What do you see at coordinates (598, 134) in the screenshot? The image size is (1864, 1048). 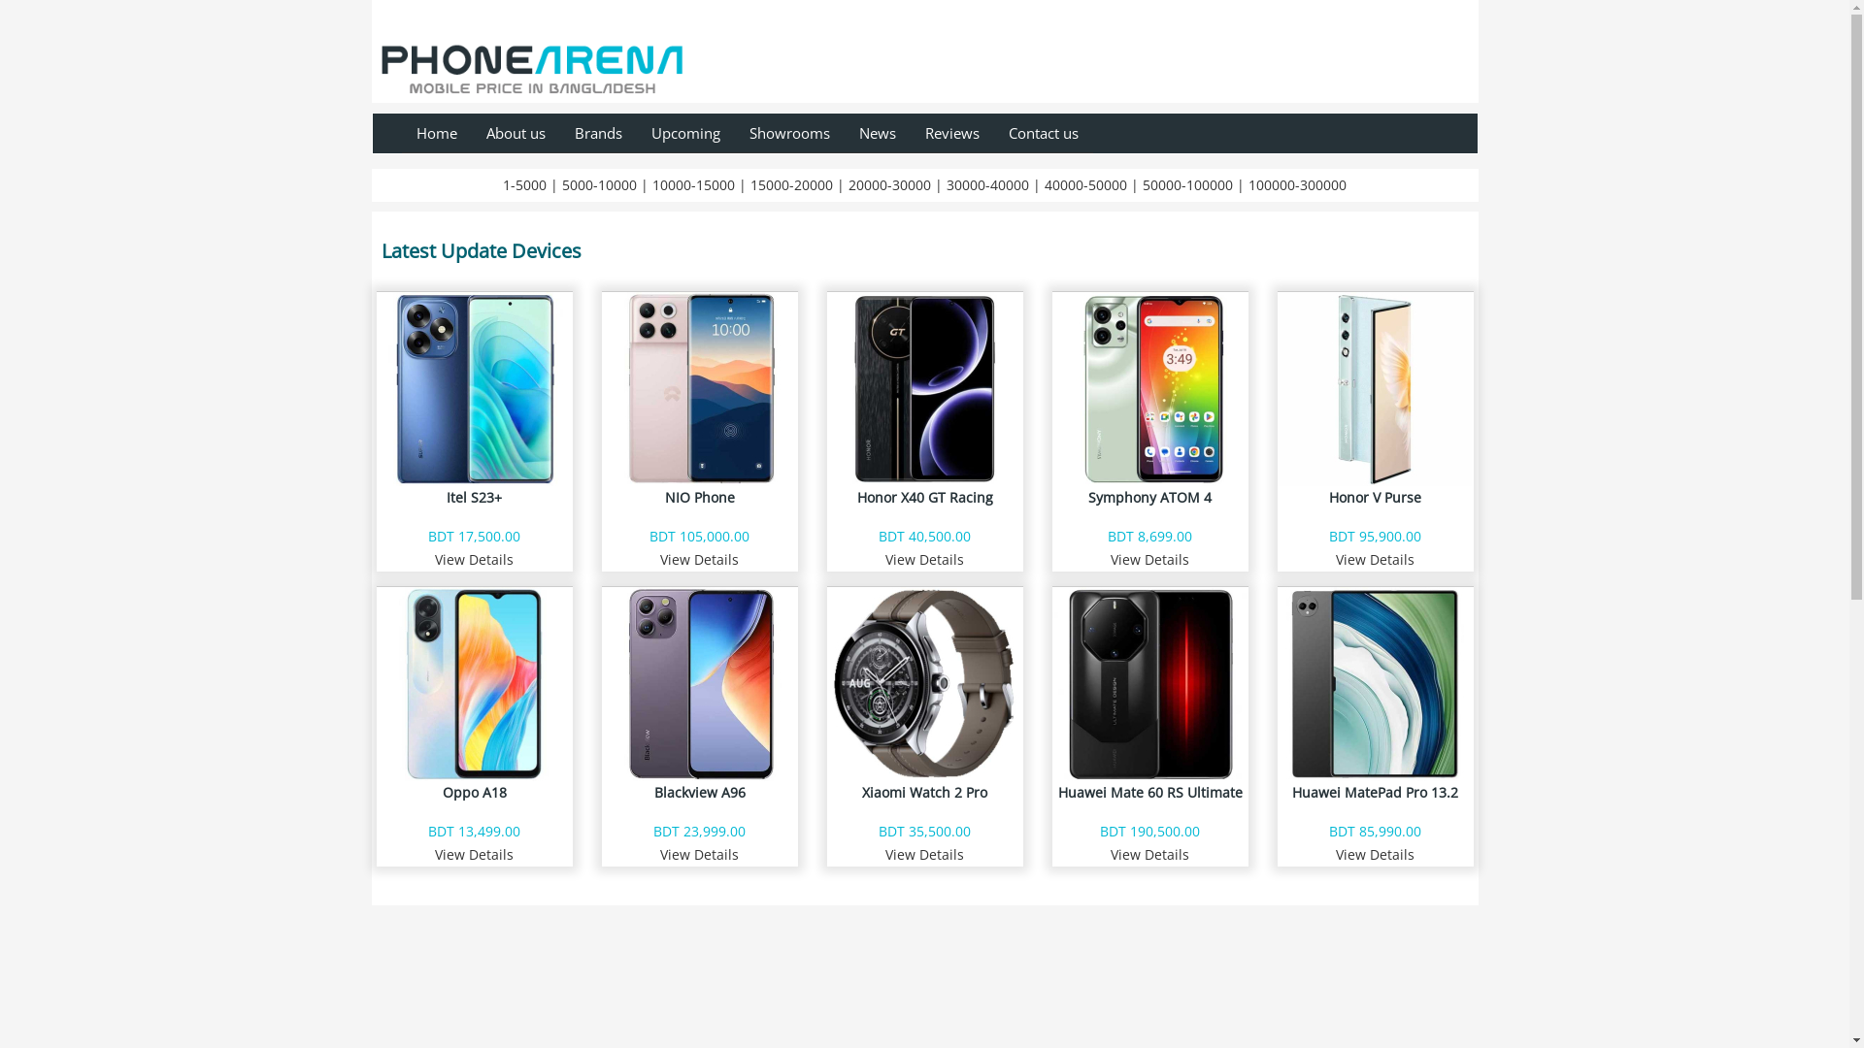 I see `Brands` at bounding box center [598, 134].